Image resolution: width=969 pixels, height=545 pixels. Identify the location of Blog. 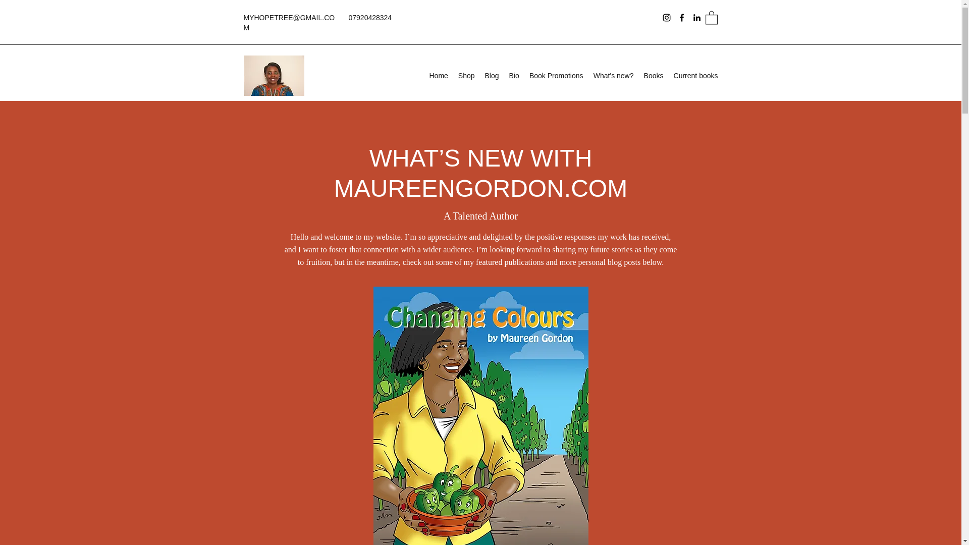
(492, 76).